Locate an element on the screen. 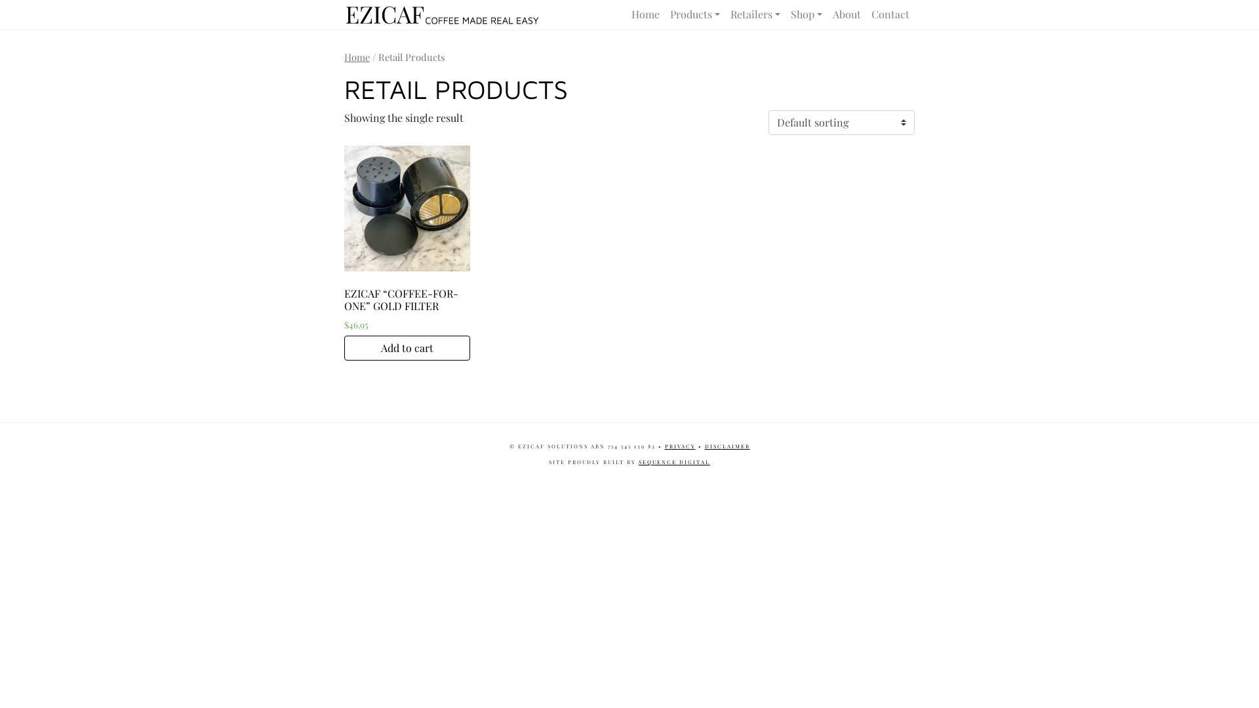 The width and height of the screenshot is (1259, 708). SEQUENCE DIGITAL is located at coordinates (674, 462).